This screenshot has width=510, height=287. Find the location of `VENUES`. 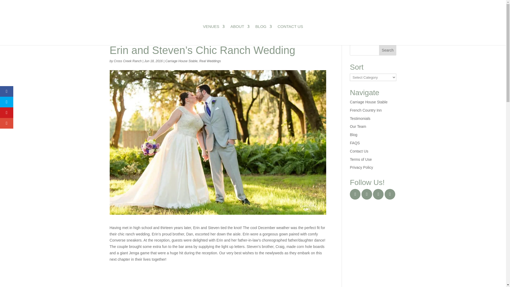

VENUES is located at coordinates (214, 35).